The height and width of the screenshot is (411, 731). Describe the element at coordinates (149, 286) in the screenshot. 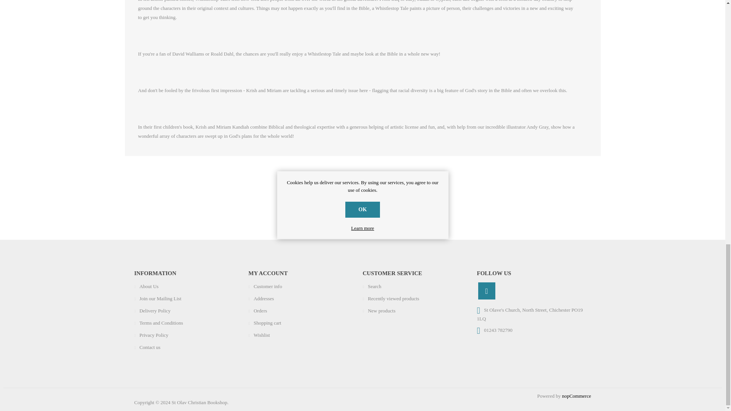

I see `About Us` at that location.